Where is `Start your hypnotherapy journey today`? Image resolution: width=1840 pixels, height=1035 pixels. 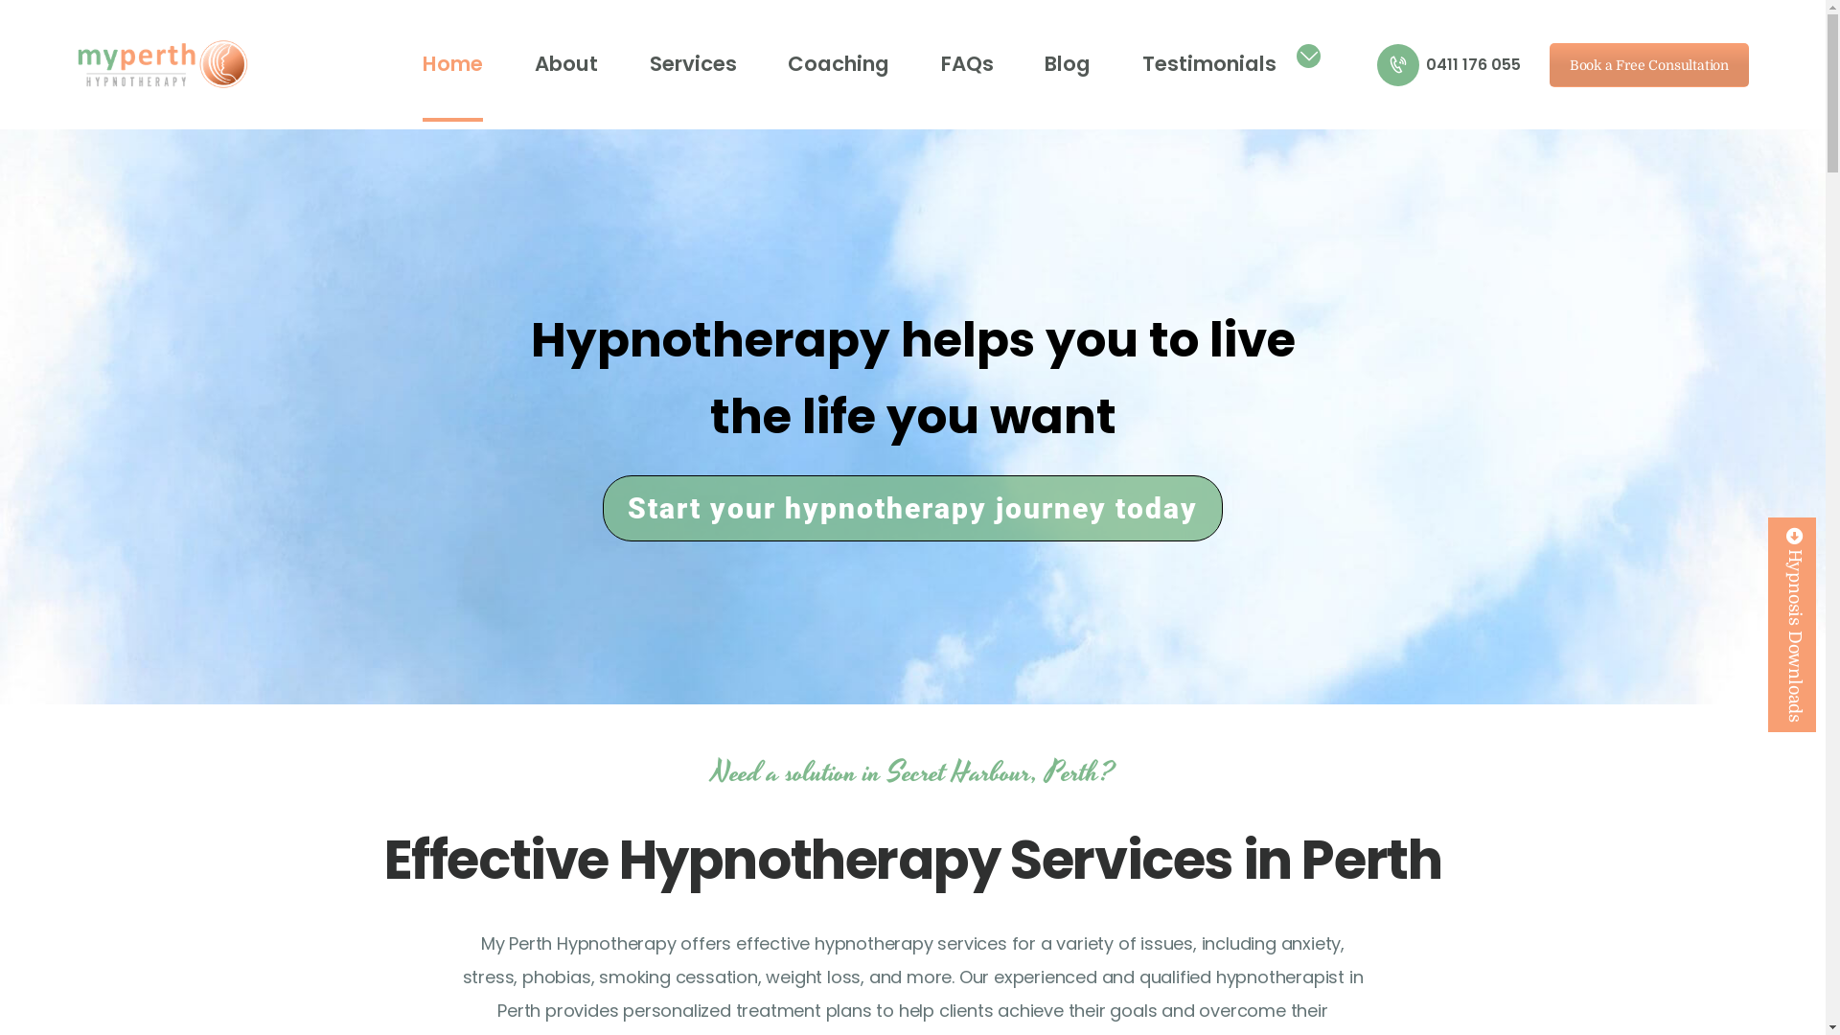
Start your hypnotherapy journey today is located at coordinates (912, 508).